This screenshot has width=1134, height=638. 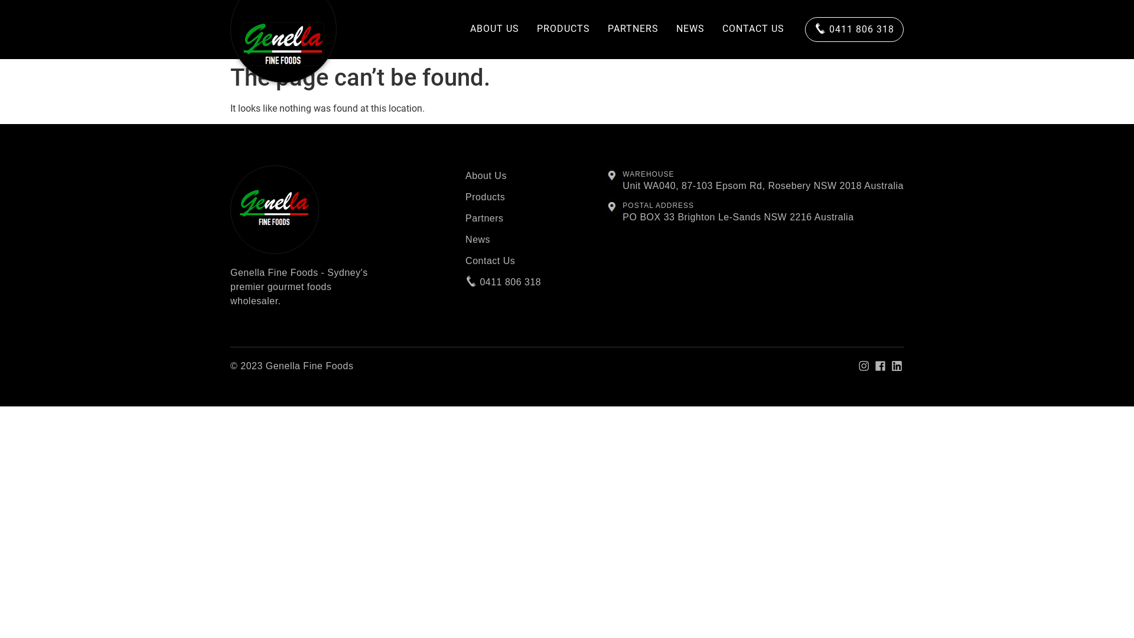 What do you see at coordinates (503, 240) in the screenshot?
I see `News` at bounding box center [503, 240].